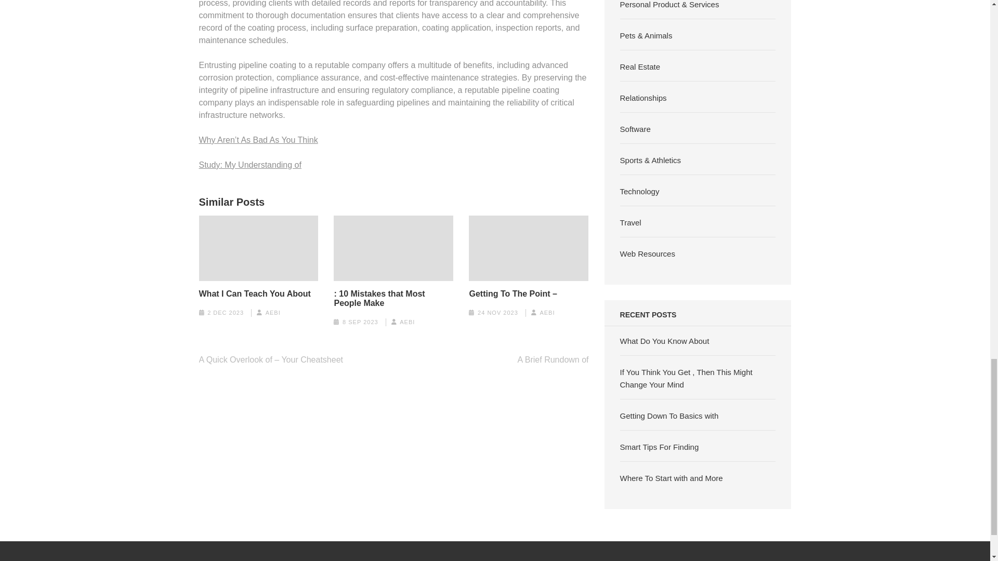  I want to click on 24 NOV 2023, so click(498, 313).